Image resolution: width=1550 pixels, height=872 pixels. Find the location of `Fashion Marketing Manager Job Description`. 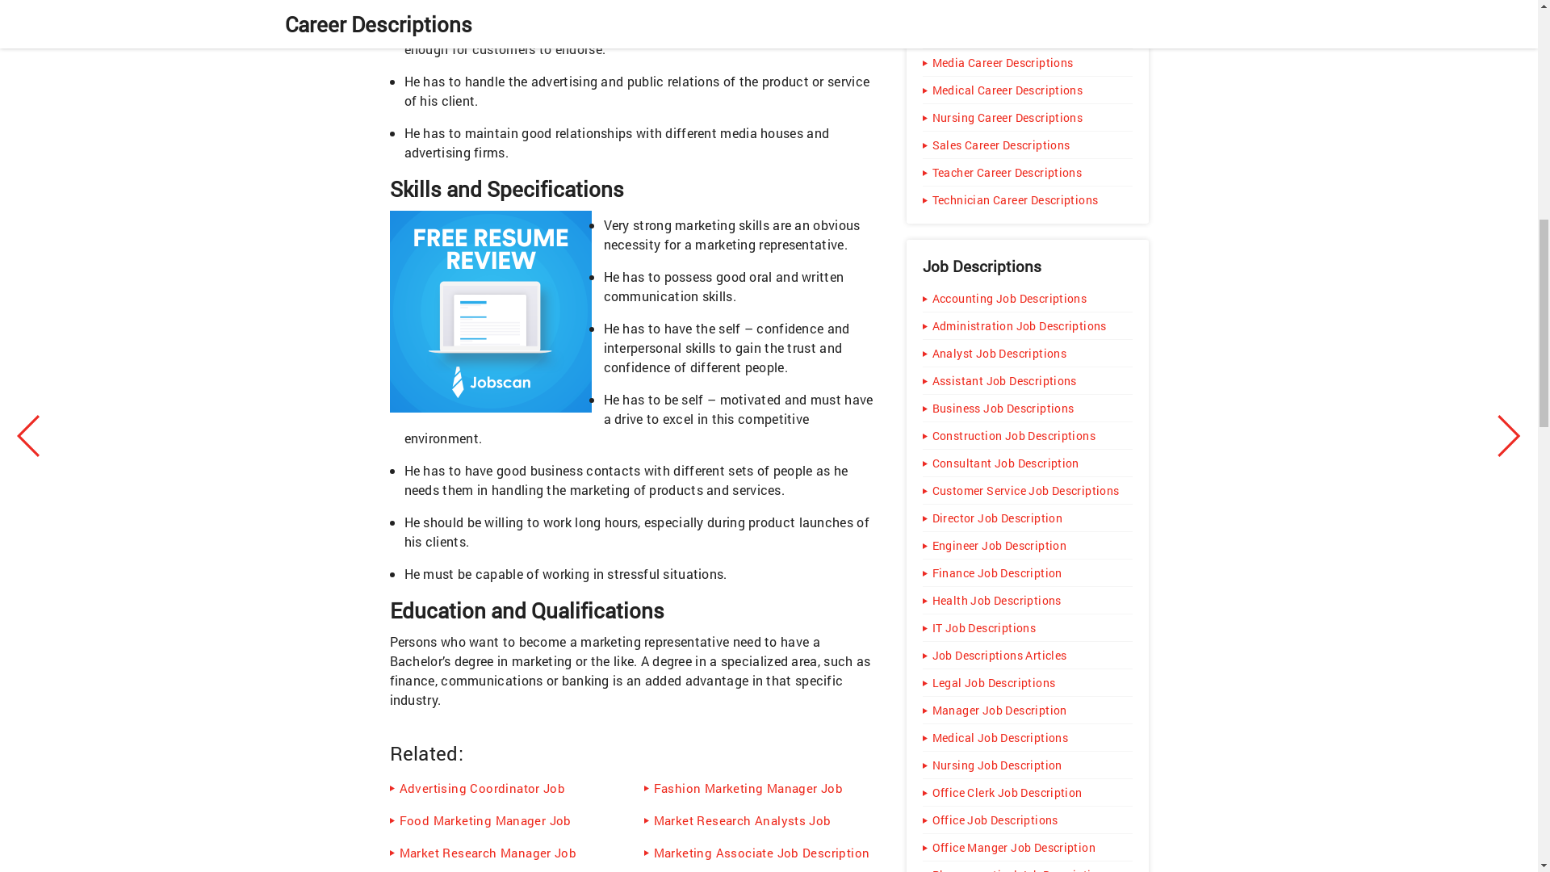

Fashion Marketing Manager Job Description is located at coordinates (759, 787).